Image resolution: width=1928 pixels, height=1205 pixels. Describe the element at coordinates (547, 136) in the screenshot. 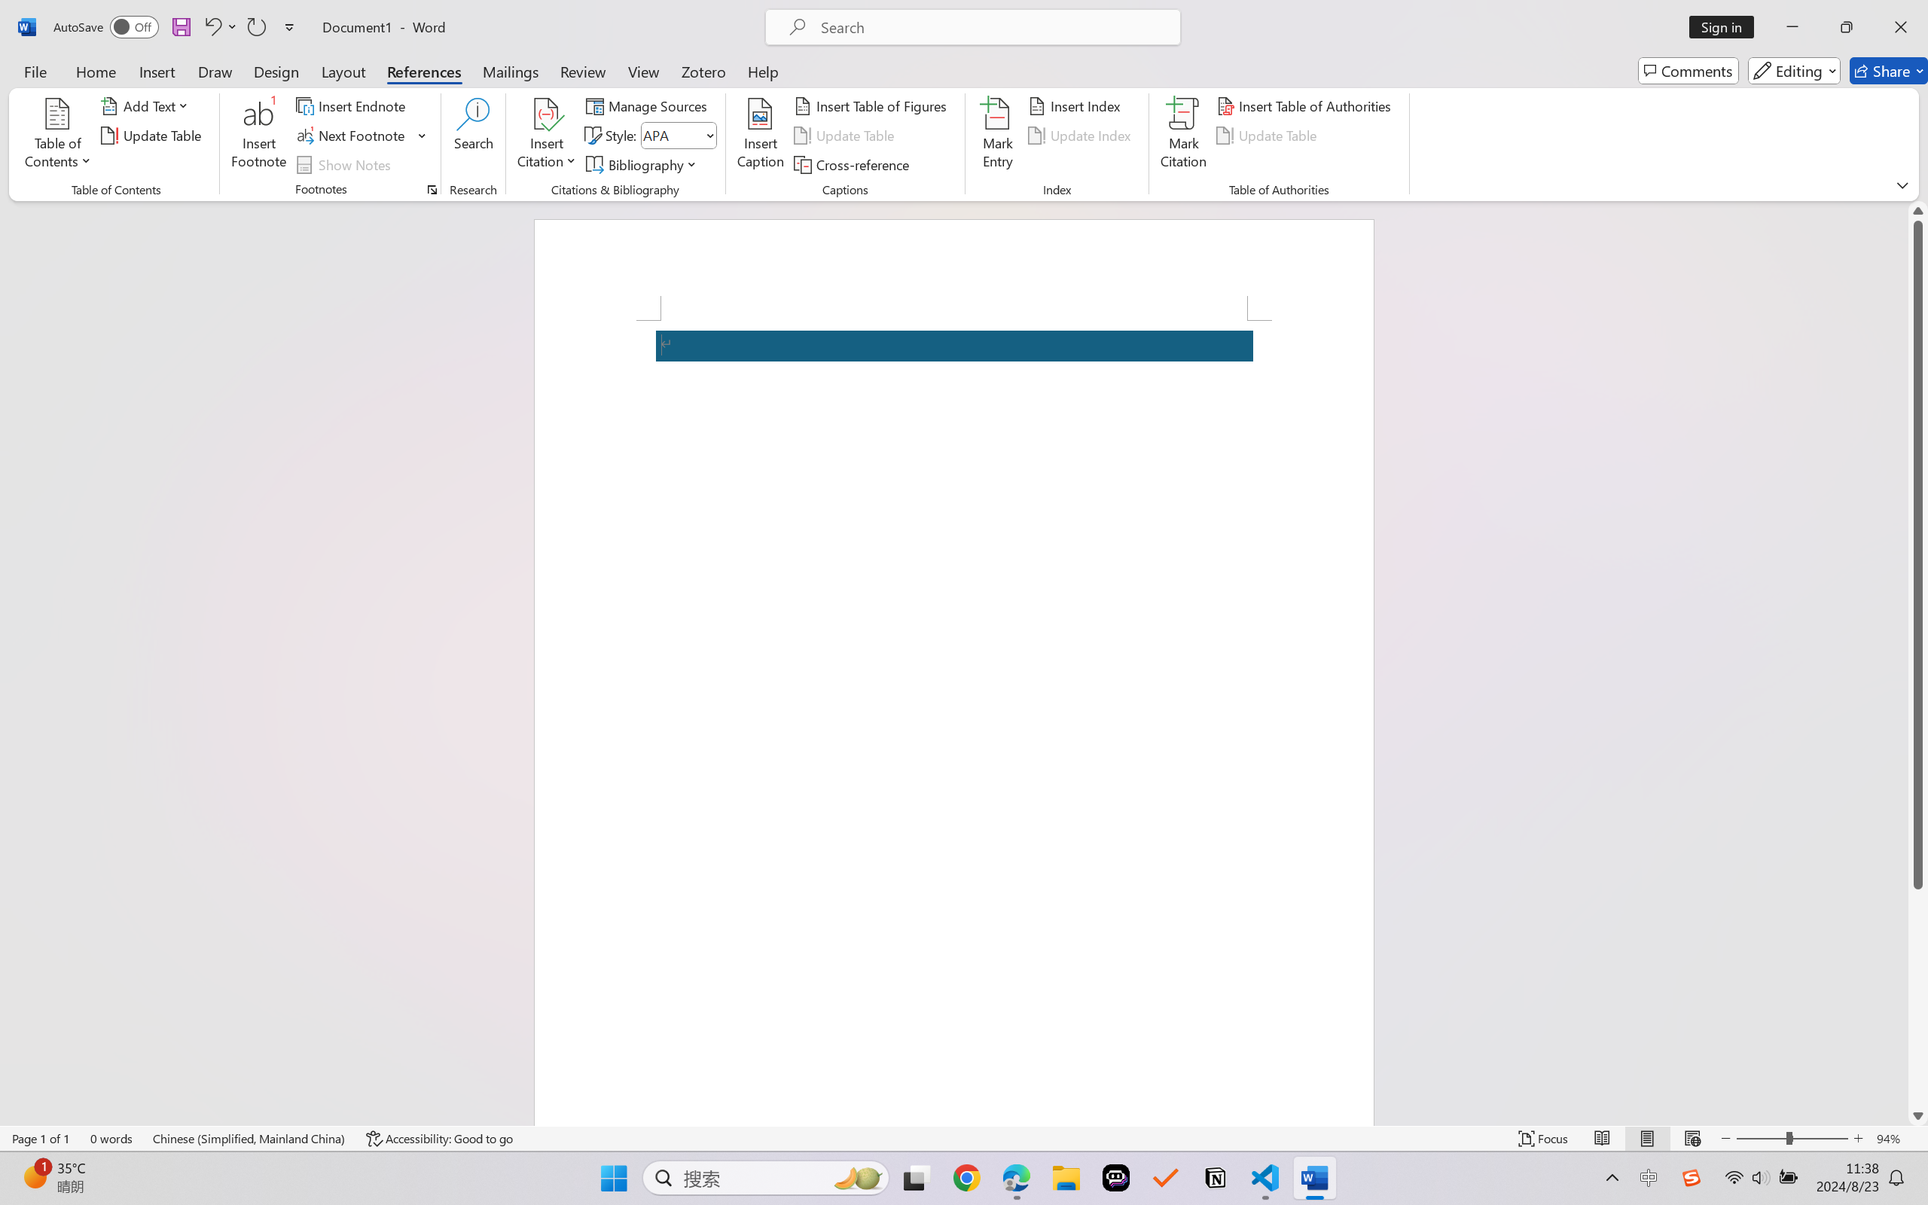

I see `Insert Citation` at that location.